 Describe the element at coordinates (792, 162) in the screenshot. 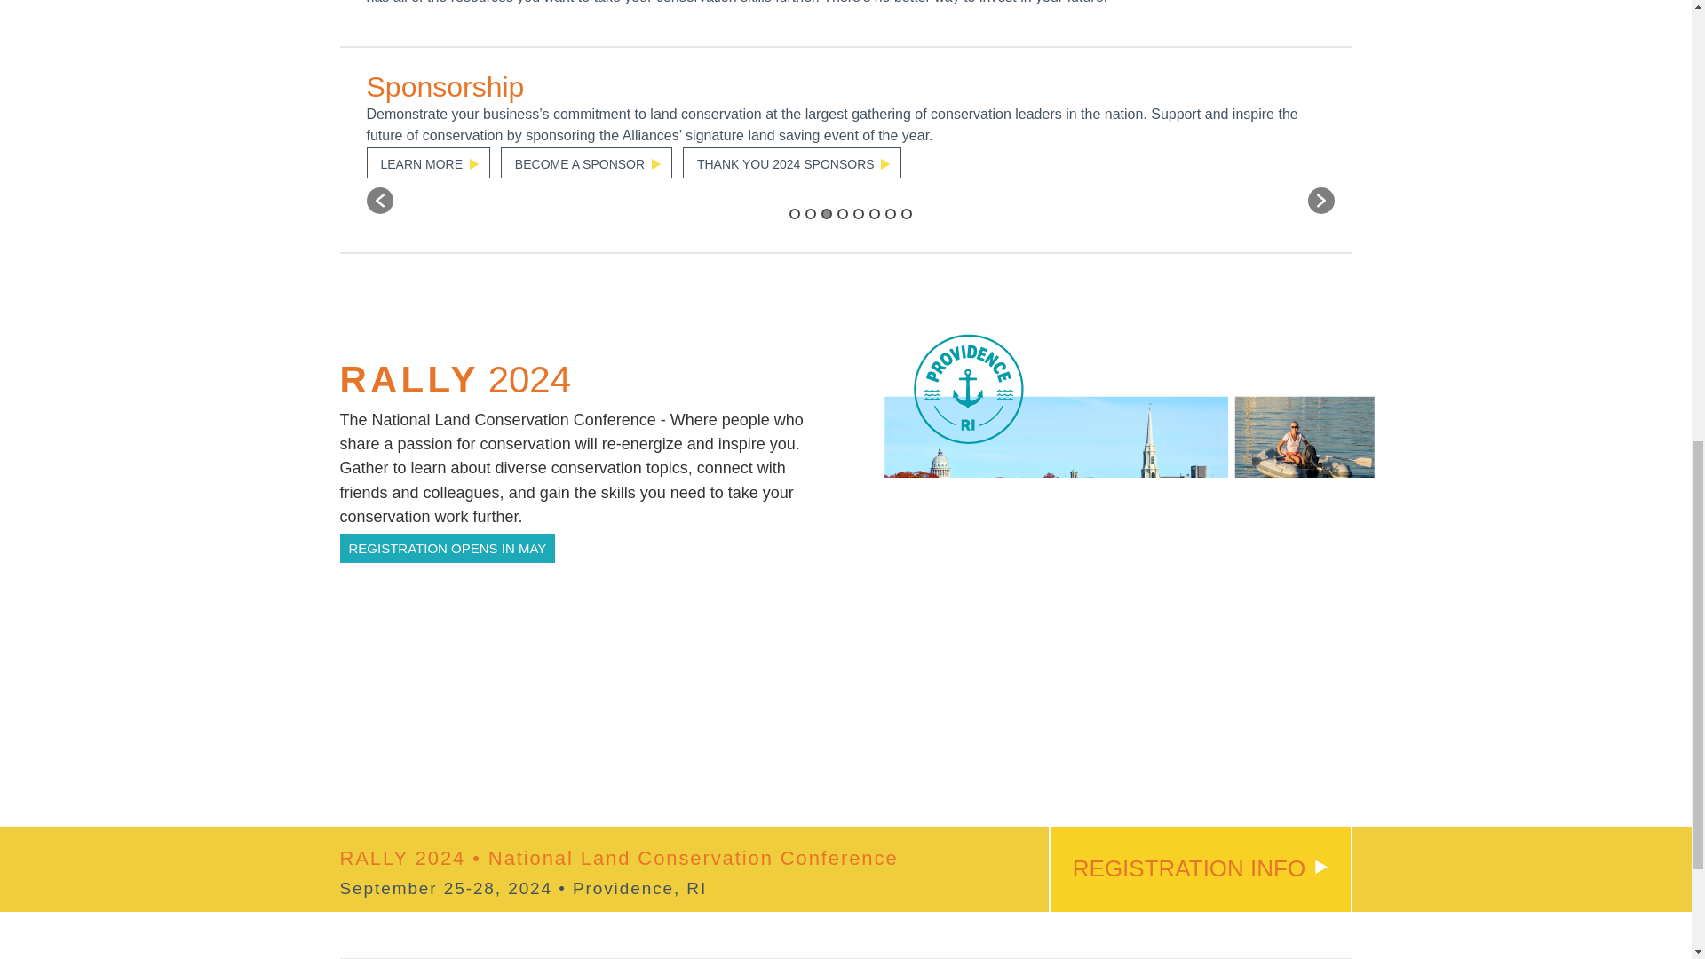

I see `THANK YOU 2024 SPONSORS  ` at that location.